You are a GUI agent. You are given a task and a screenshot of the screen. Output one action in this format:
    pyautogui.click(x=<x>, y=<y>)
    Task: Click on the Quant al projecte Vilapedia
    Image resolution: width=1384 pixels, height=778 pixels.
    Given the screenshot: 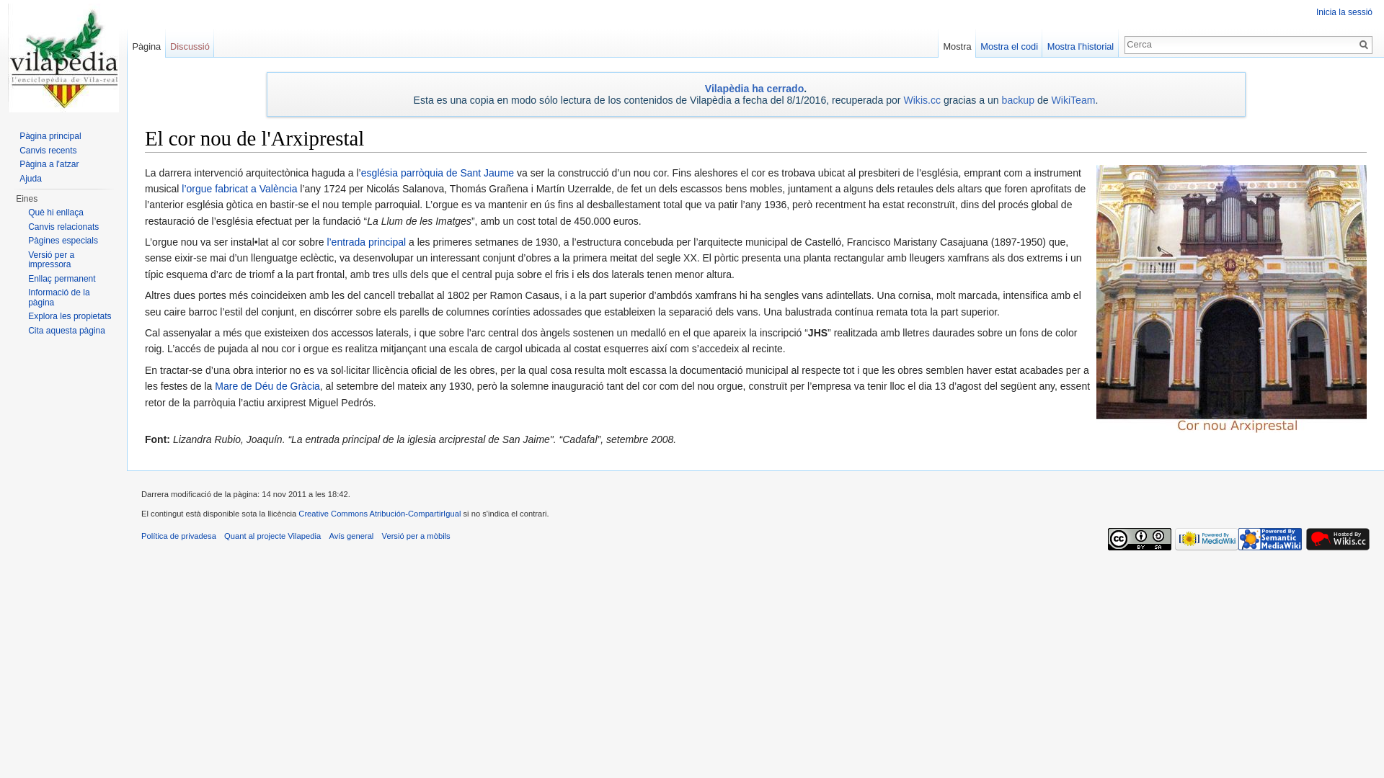 What is the action you would take?
    pyautogui.click(x=272, y=536)
    